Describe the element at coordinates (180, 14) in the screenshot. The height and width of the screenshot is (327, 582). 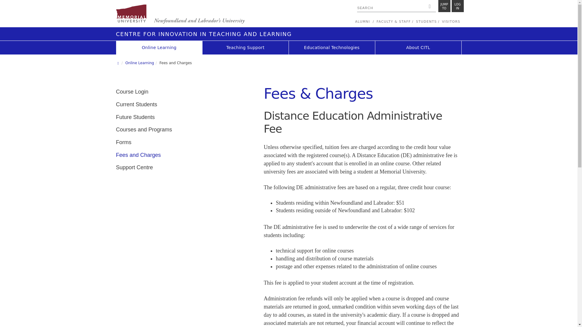
I see `JUMP TO` at that location.